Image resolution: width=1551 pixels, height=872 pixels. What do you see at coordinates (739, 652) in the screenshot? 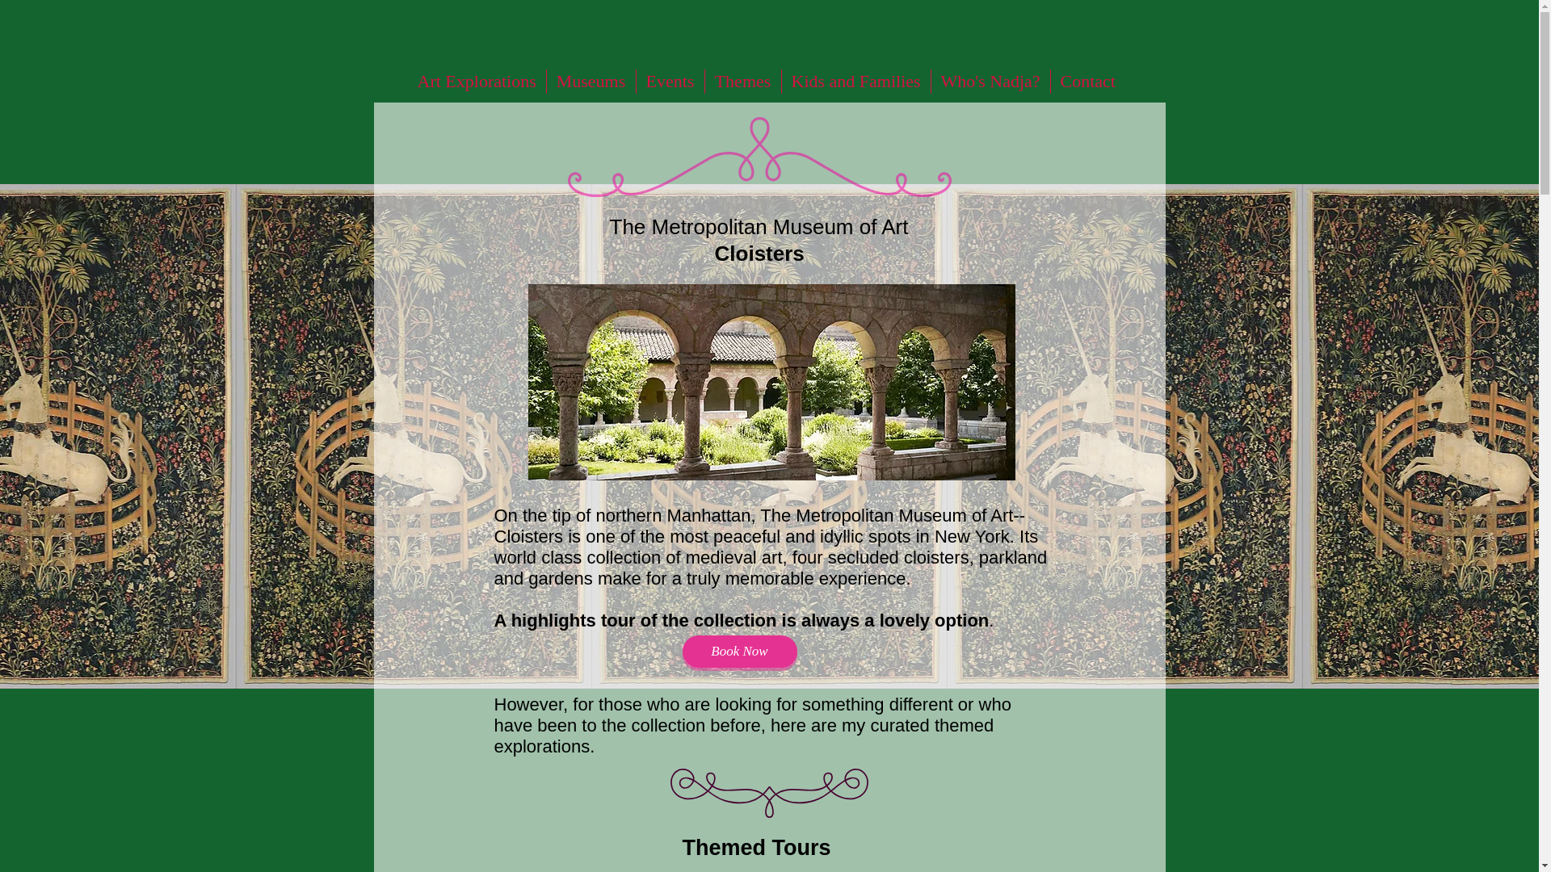
I see `Book Now` at bounding box center [739, 652].